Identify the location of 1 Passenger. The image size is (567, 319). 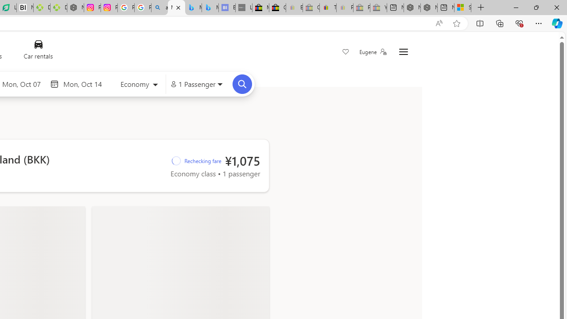
(197, 84).